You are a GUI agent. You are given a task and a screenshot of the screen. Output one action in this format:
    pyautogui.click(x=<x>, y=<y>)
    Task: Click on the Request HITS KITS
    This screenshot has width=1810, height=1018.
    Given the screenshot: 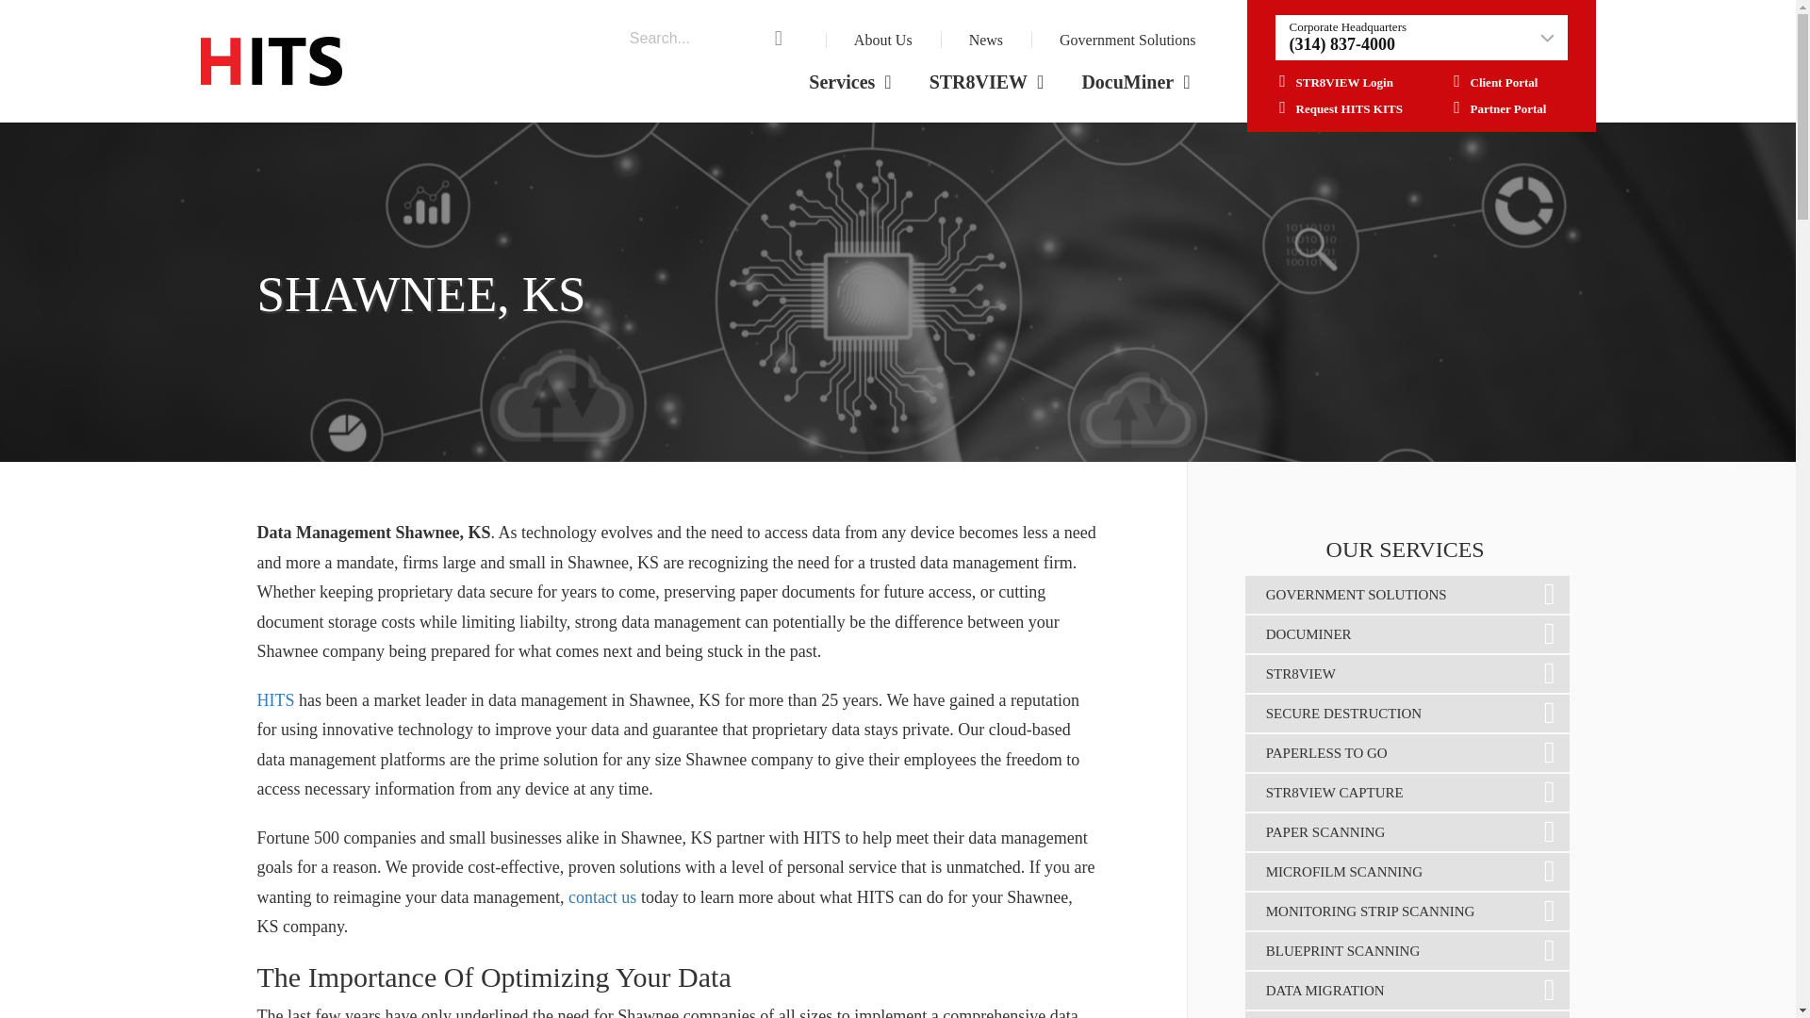 What is the action you would take?
    pyautogui.click(x=1337, y=109)
    